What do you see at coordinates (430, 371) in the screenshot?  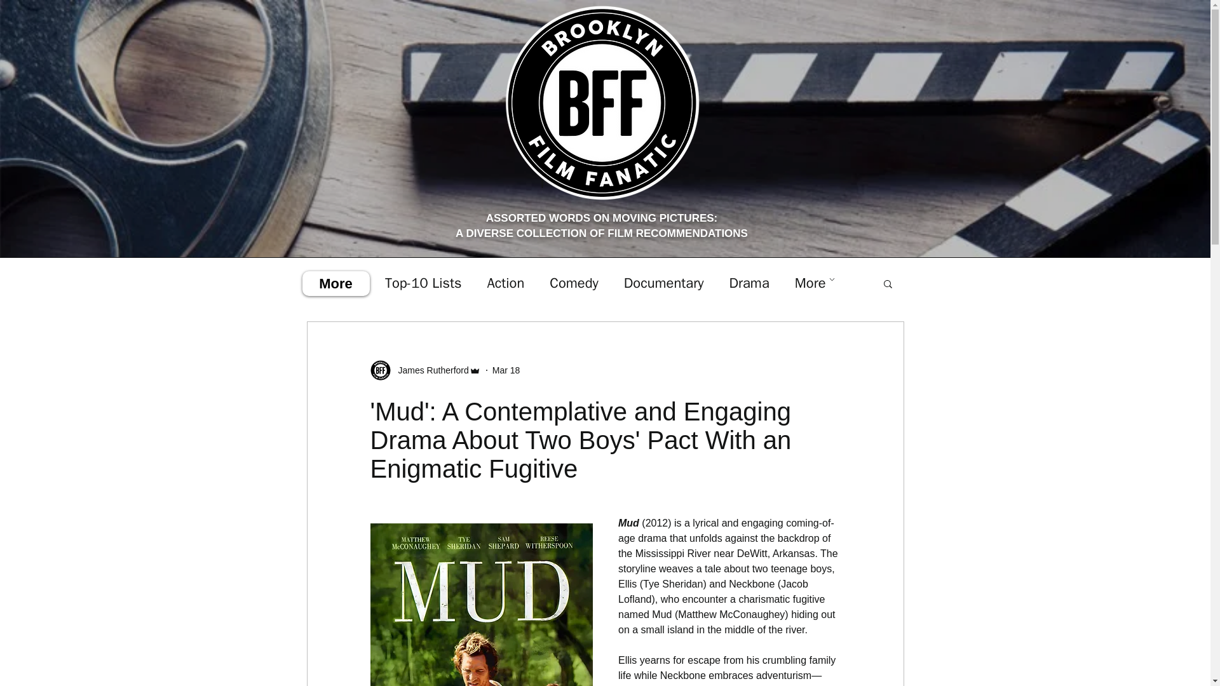 I see `James Rutherford` at bounding box center [430, 371].